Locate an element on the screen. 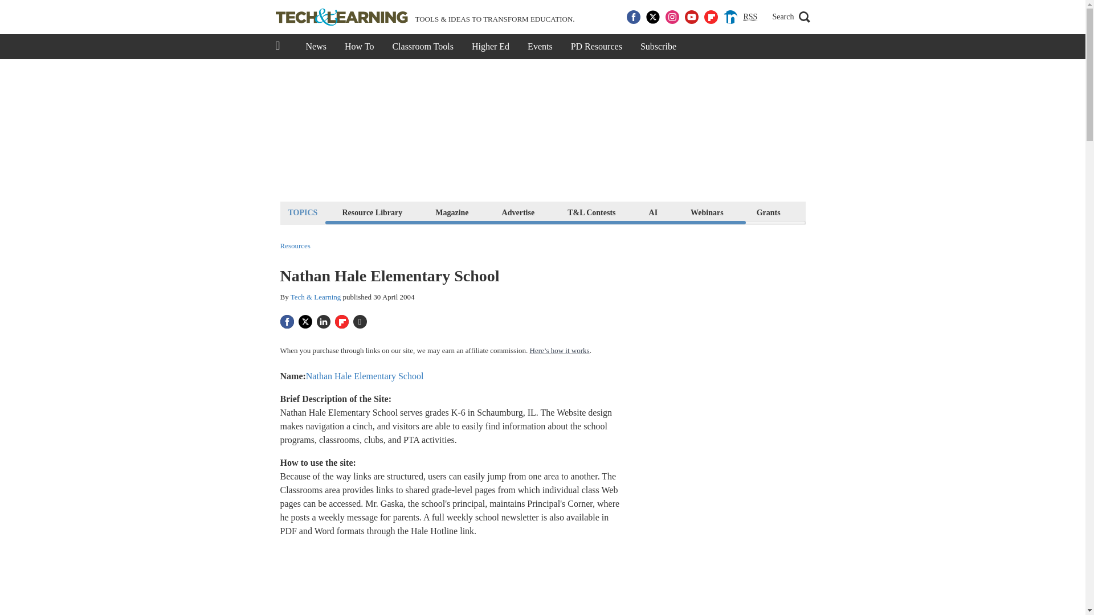 This screenshot has height=615, width=1094. News is located at coordinates (316, 47).